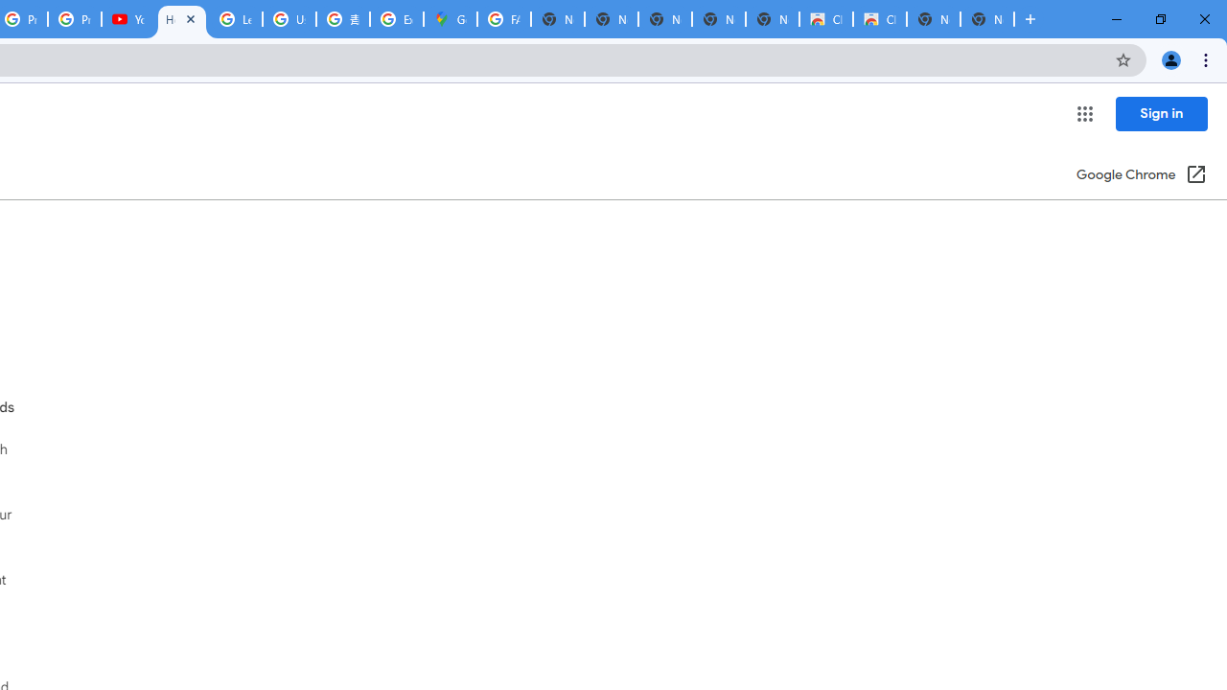 The image size is (1227, 690). What do you see at coordinates (879, 19) in the screenshot?
I see `Classic Blue - Chrome Web Store` at bounding box center [879, 19].